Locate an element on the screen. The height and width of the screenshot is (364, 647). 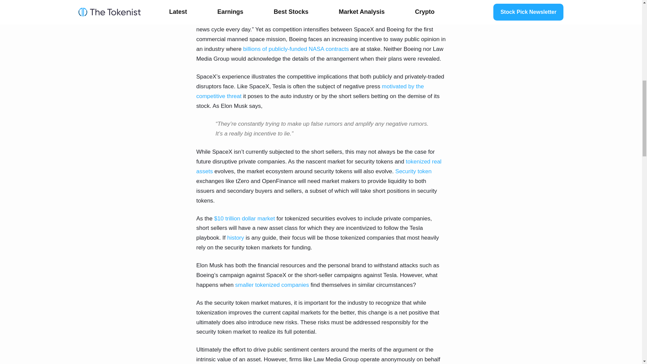
tokenized real assets is located at coordinates (318, 166).